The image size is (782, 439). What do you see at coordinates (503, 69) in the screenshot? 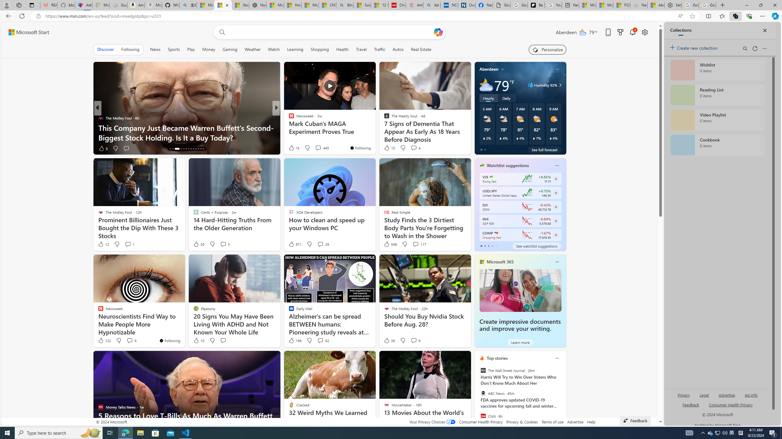
I see `My location` at bounding box center [503, 69].